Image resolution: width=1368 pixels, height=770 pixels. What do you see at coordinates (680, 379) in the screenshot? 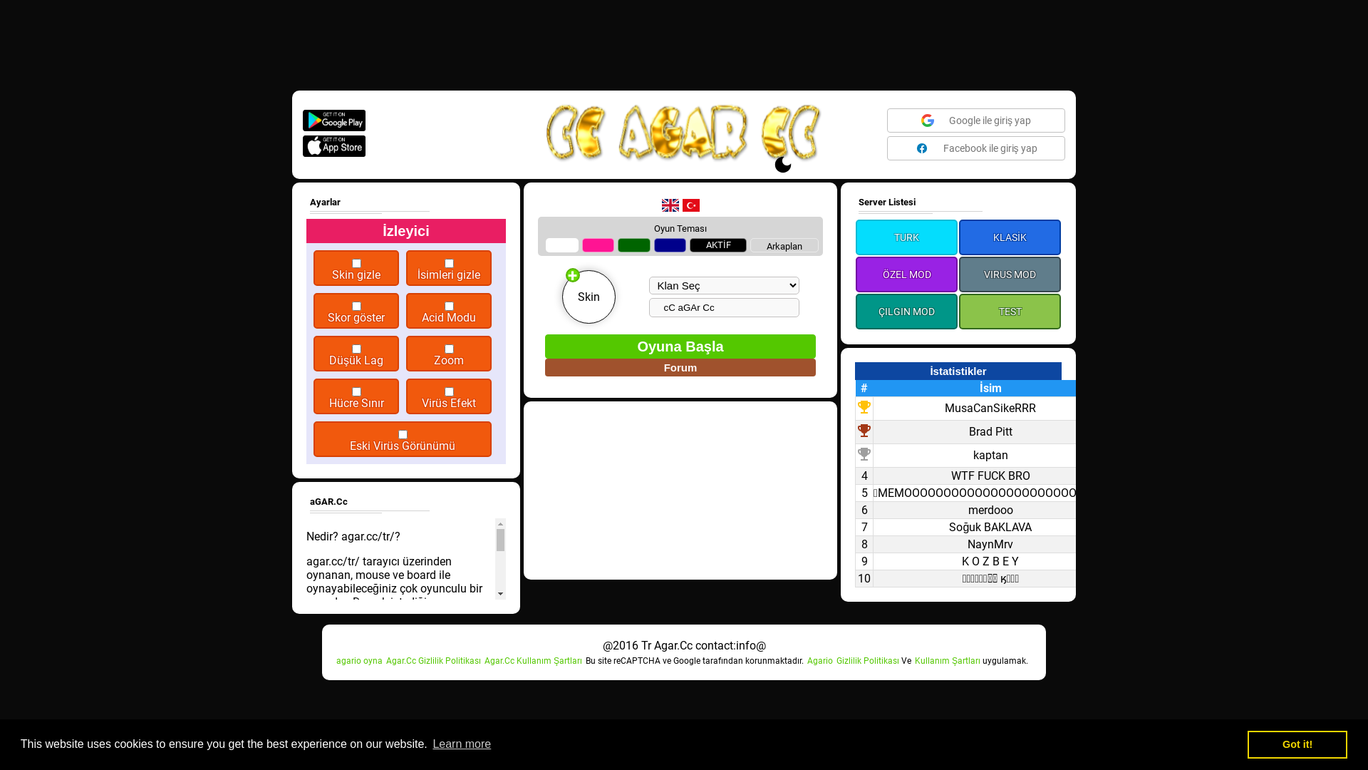
I see `Forum` at bounding box center [680, 379].